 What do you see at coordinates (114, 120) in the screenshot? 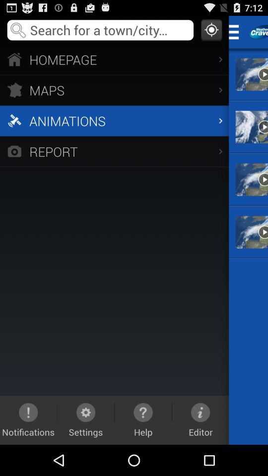
I see `jump to animations item` at bounding box center [114, 120].